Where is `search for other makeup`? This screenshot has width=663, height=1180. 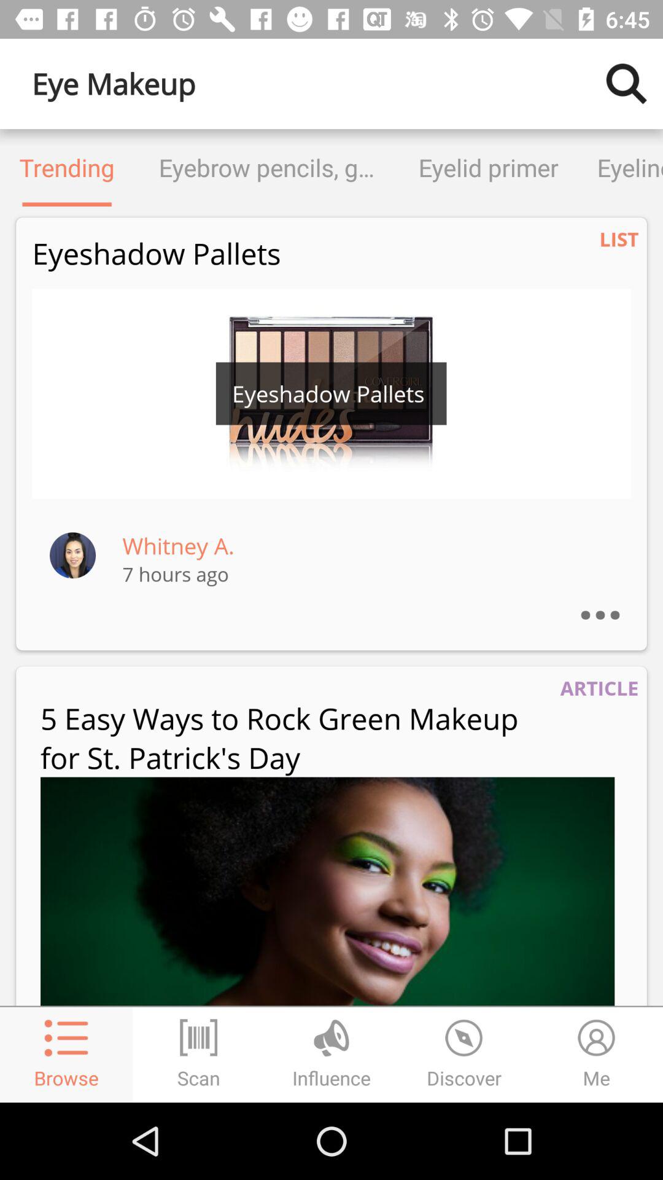 search for other makeup is located at coordinates (626, 84).